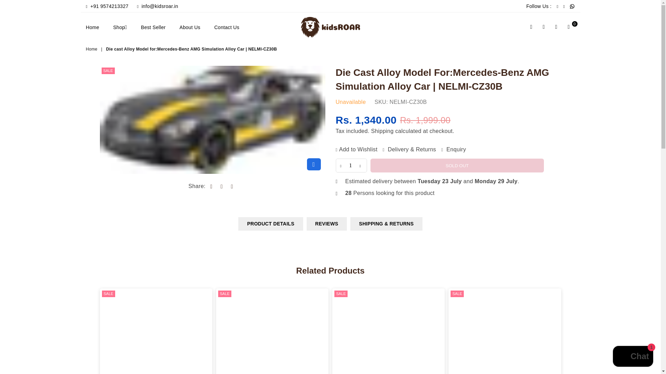  I want to click on KidsROAR on Instagram, so click(564, 6).